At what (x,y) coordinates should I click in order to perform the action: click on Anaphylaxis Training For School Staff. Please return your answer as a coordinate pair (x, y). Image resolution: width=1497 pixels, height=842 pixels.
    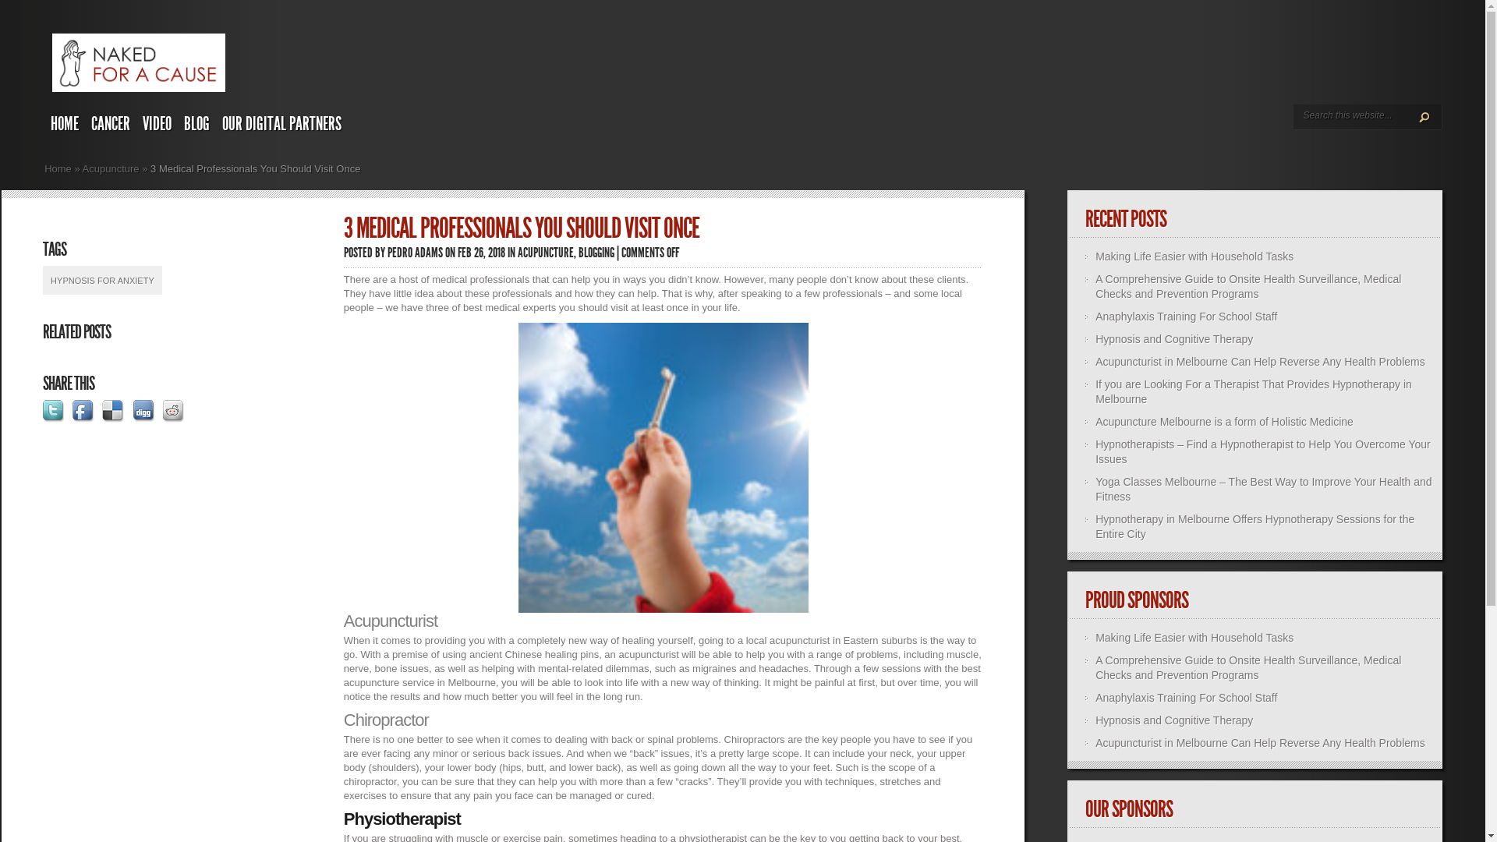
    Looking at the image, I should click on (1187, 698).